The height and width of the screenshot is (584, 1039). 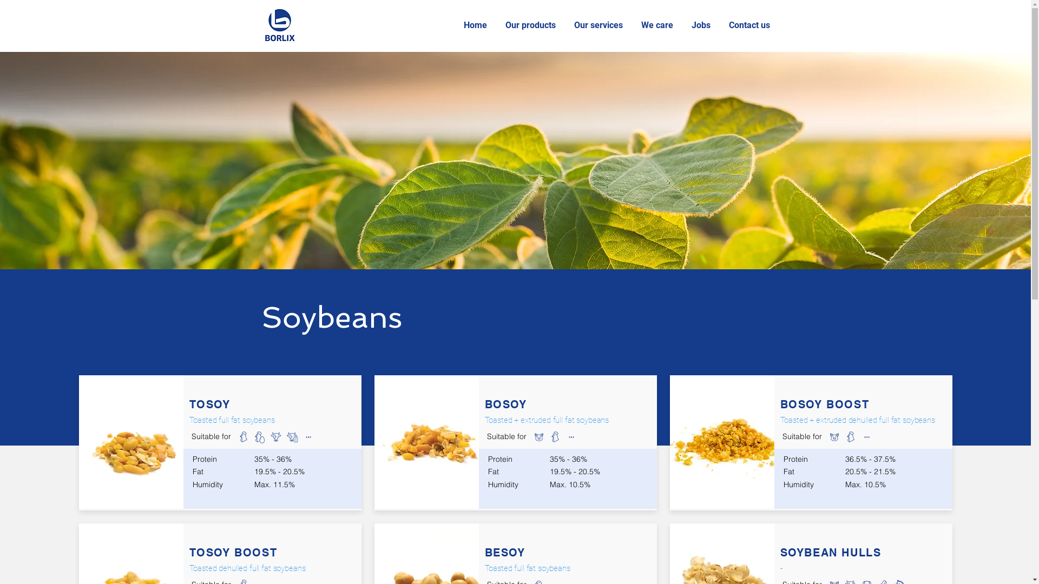 What do you see at coordinates (538, 436) in the screenshot?
I see `Piglets` at bounding box center [538, 436].